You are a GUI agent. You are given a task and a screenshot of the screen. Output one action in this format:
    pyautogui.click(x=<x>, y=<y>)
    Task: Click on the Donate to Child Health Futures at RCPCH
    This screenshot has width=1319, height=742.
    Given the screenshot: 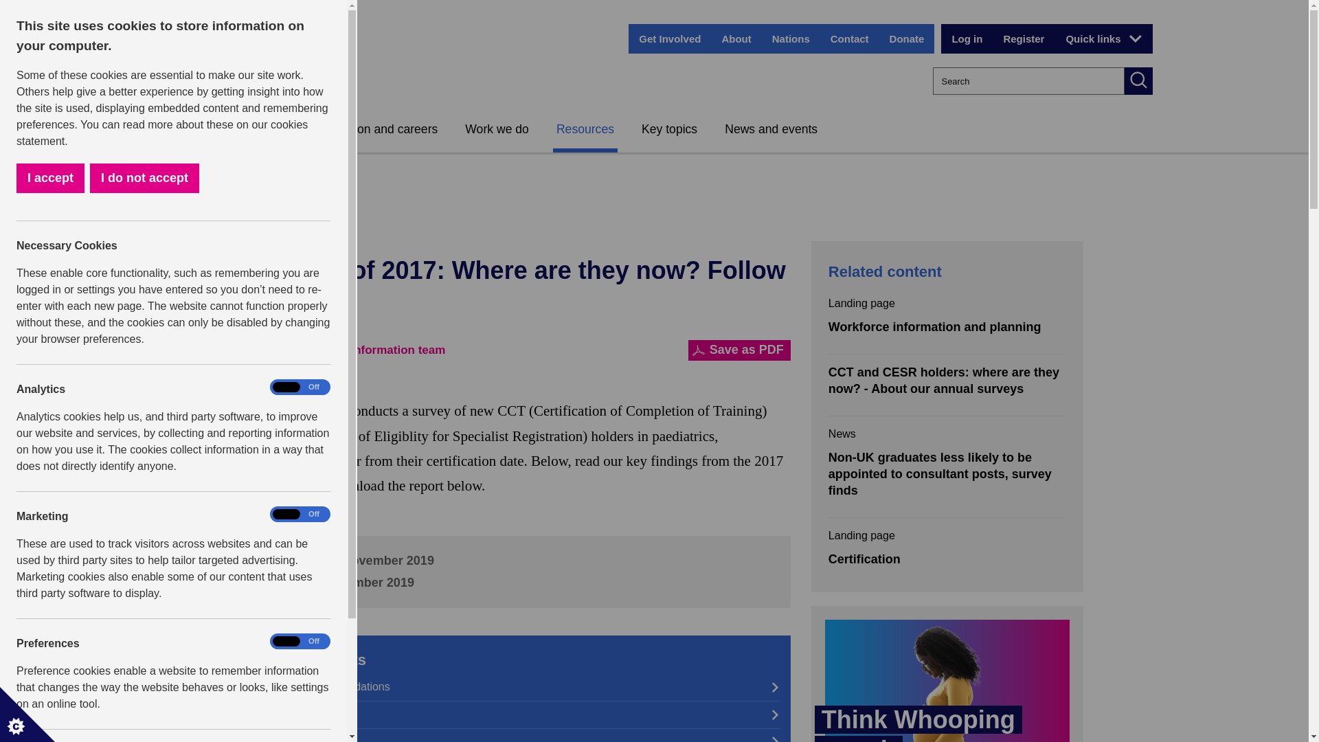 What is the action you would take?
    pyautogui.click(x=907, y=38)
    